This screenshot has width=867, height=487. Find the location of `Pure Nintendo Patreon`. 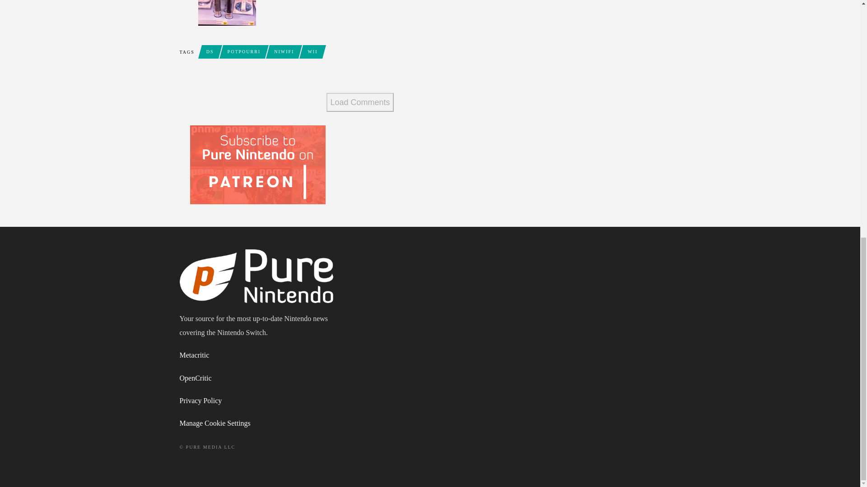

Pure Nintendo Patreon is located at coordinates (257, 164).